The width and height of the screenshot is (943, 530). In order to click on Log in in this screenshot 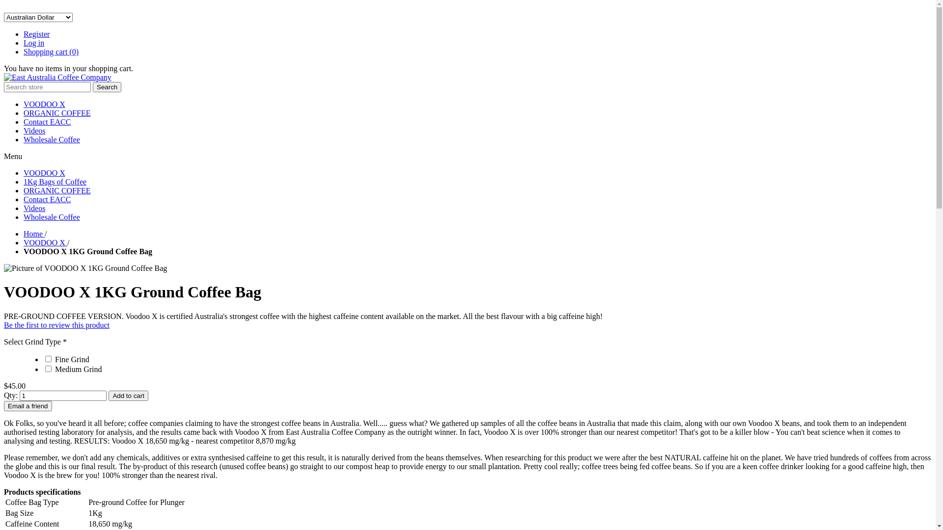, I will do `click(34, 43)`.